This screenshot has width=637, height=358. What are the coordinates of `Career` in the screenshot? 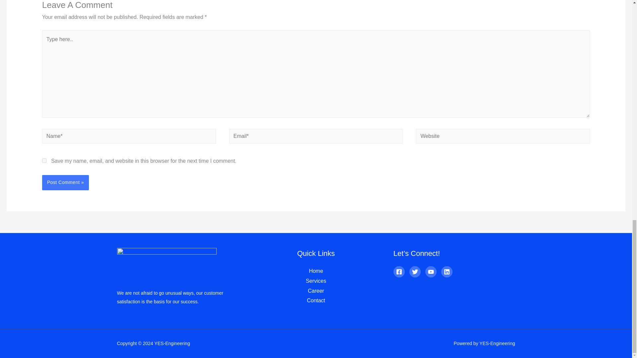 It's located at (316, 291).